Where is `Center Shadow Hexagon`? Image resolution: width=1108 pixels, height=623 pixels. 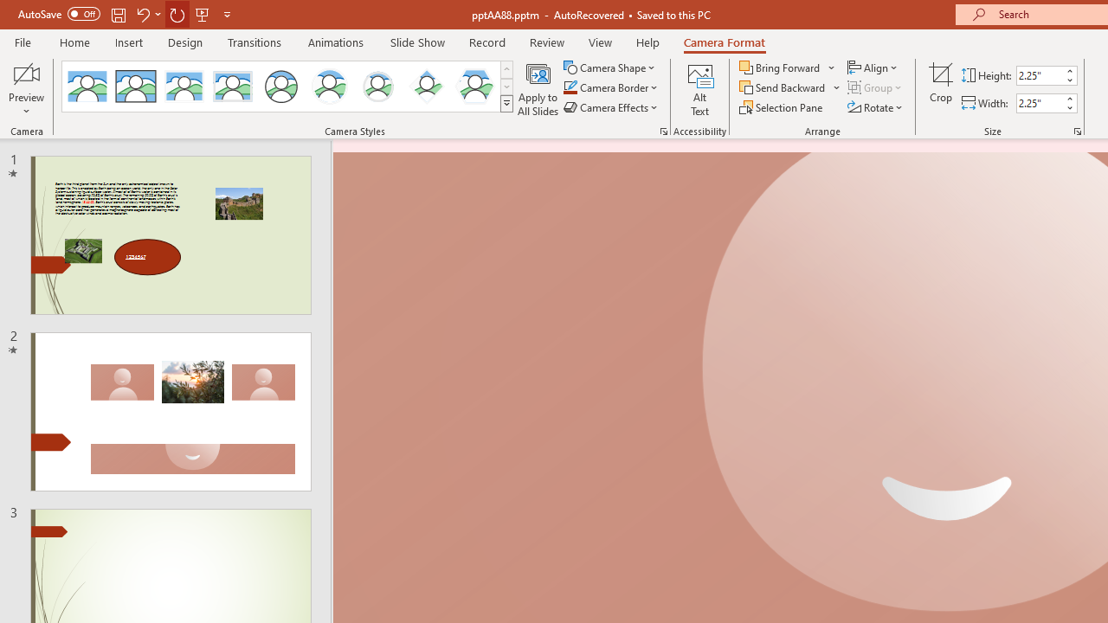
Center Shadow Hexagon is located at coordinates (474, 87).